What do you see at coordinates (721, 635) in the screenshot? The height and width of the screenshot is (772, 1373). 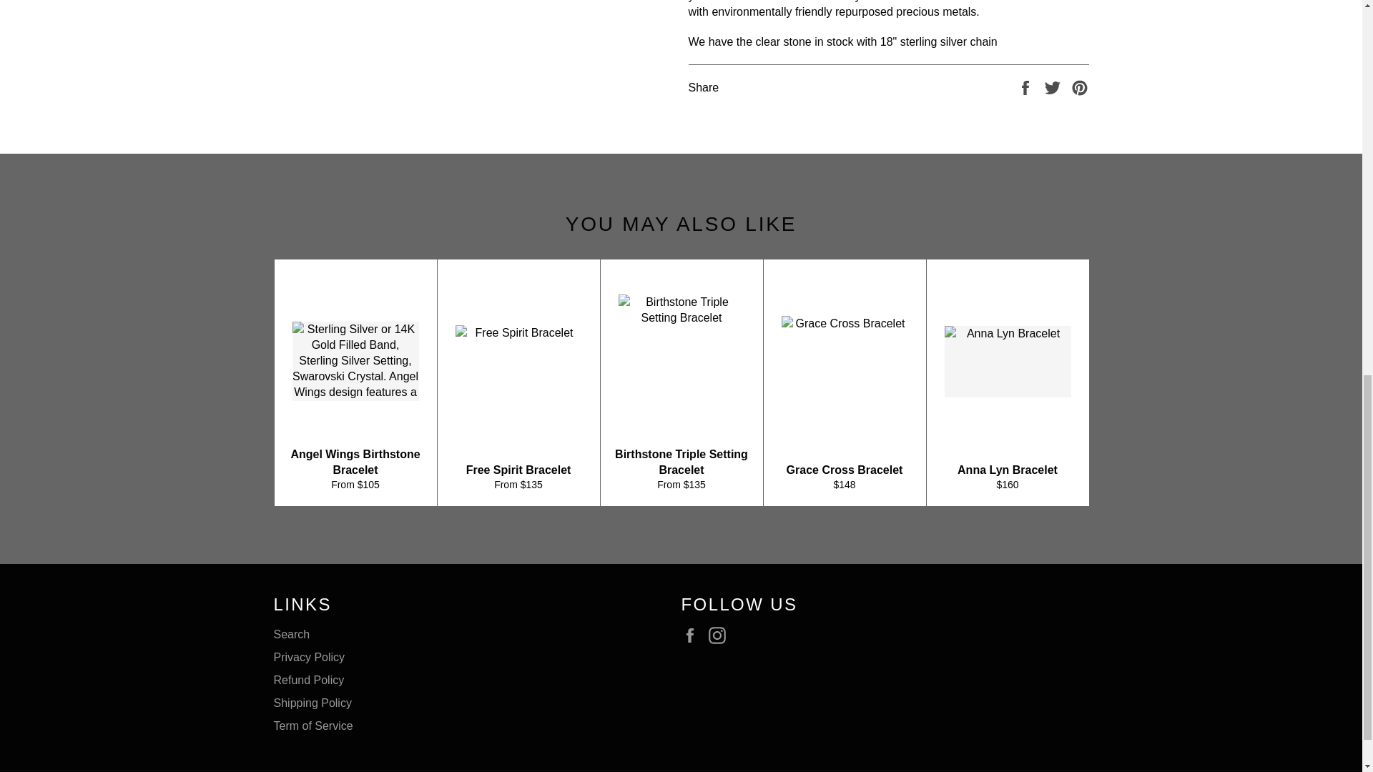 I see `Ray Harp Jewelers on Instagram` at bounding box center [721, 635].